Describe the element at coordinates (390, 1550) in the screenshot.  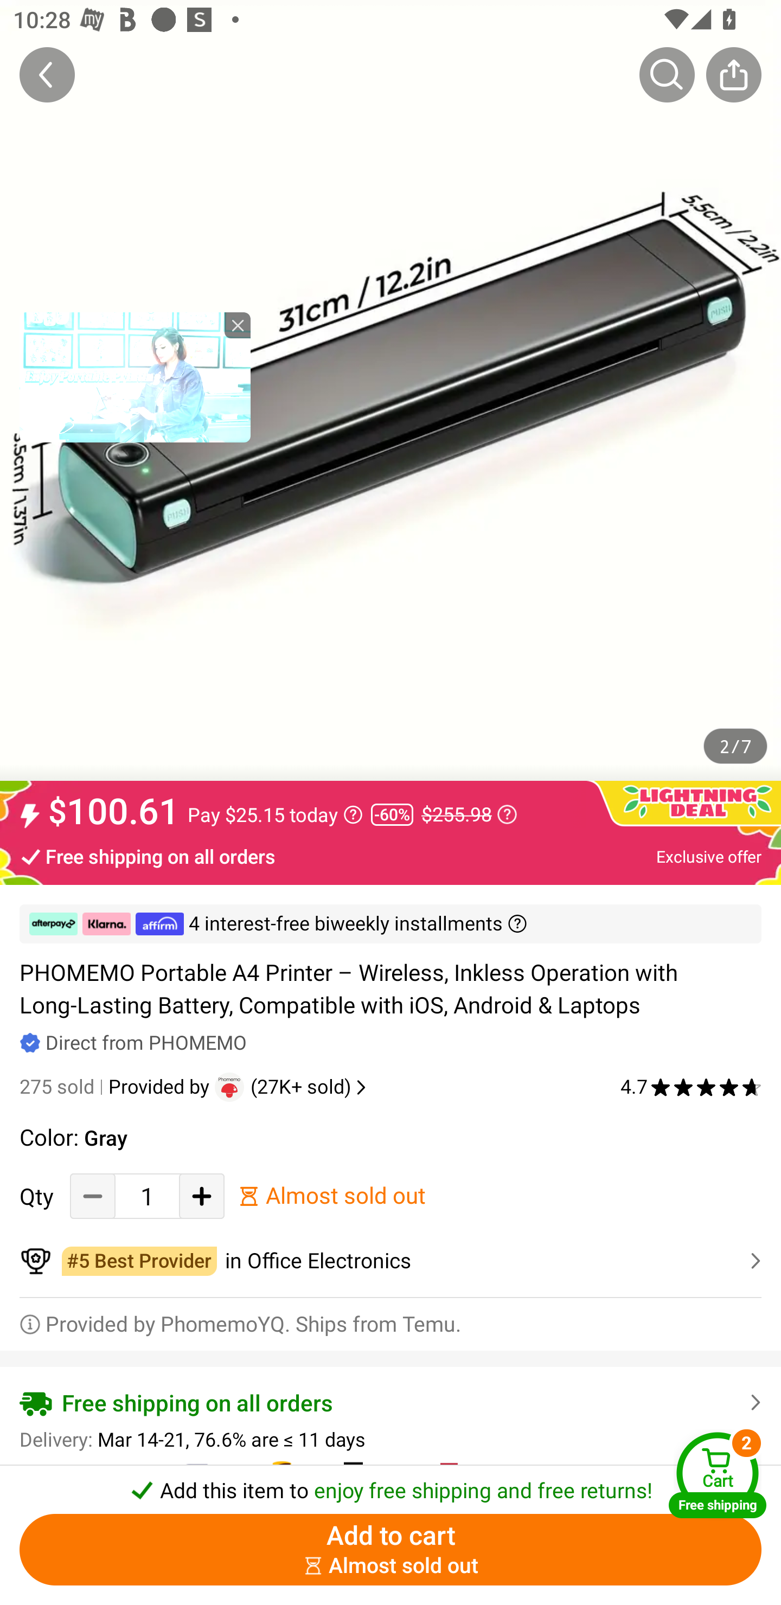
I see `Add to cart ￼￼Almost sold out` at that location.